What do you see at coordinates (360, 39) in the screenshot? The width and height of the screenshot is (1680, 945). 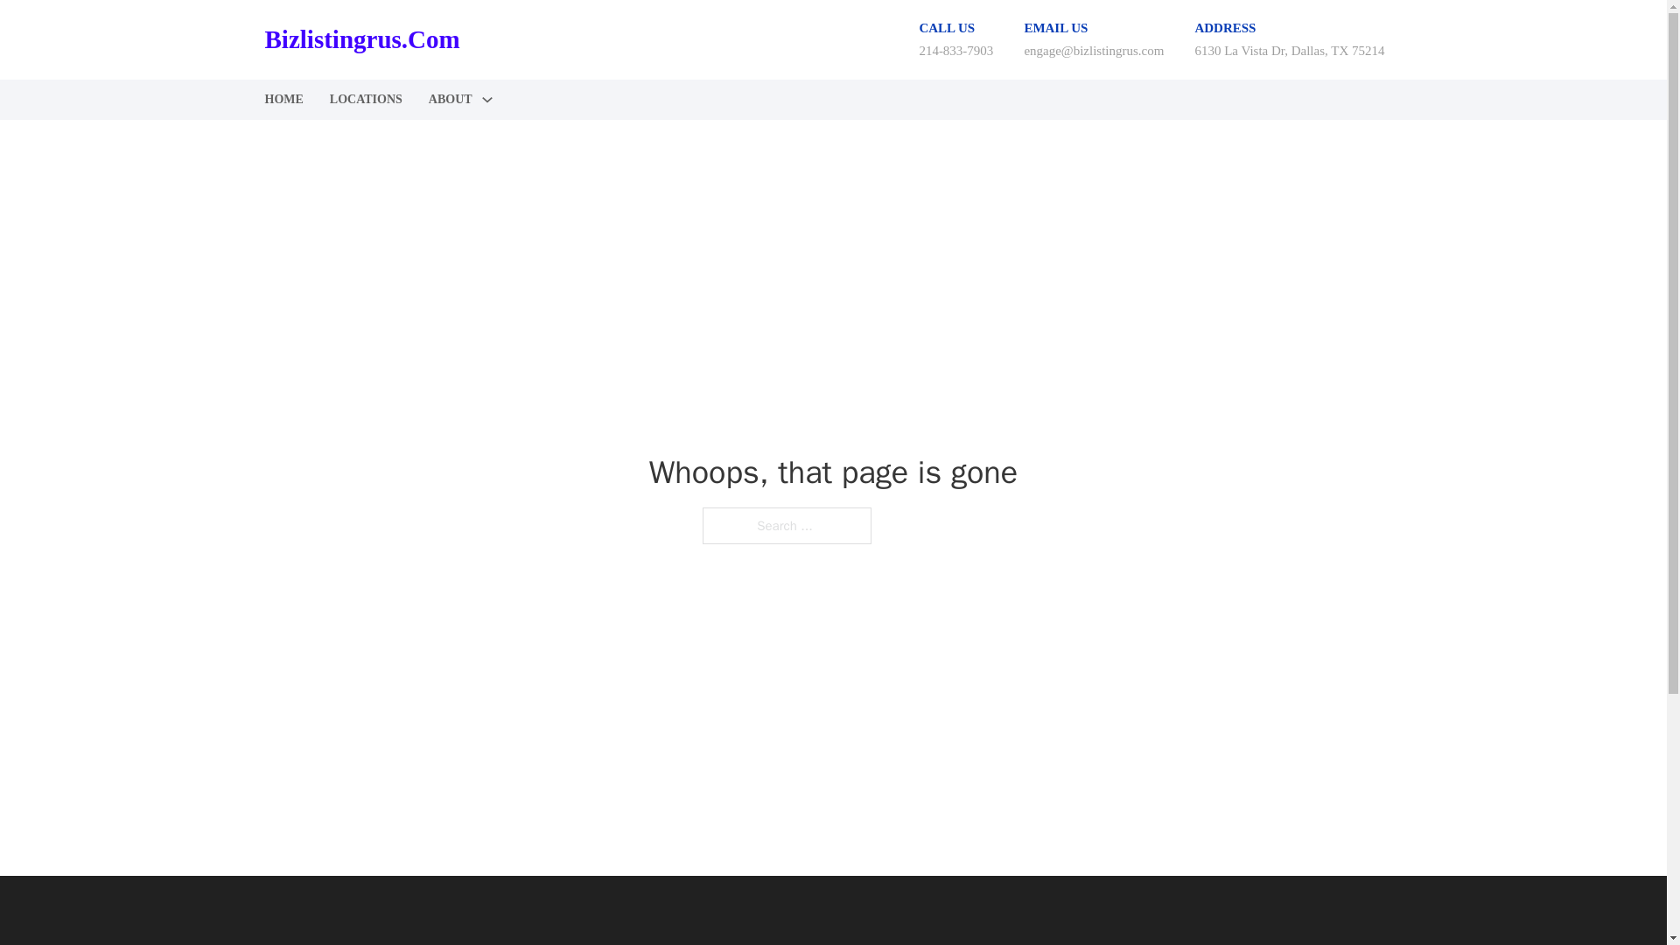 I see `Bizlistingrus.Com` at bounding box center [360, 39].